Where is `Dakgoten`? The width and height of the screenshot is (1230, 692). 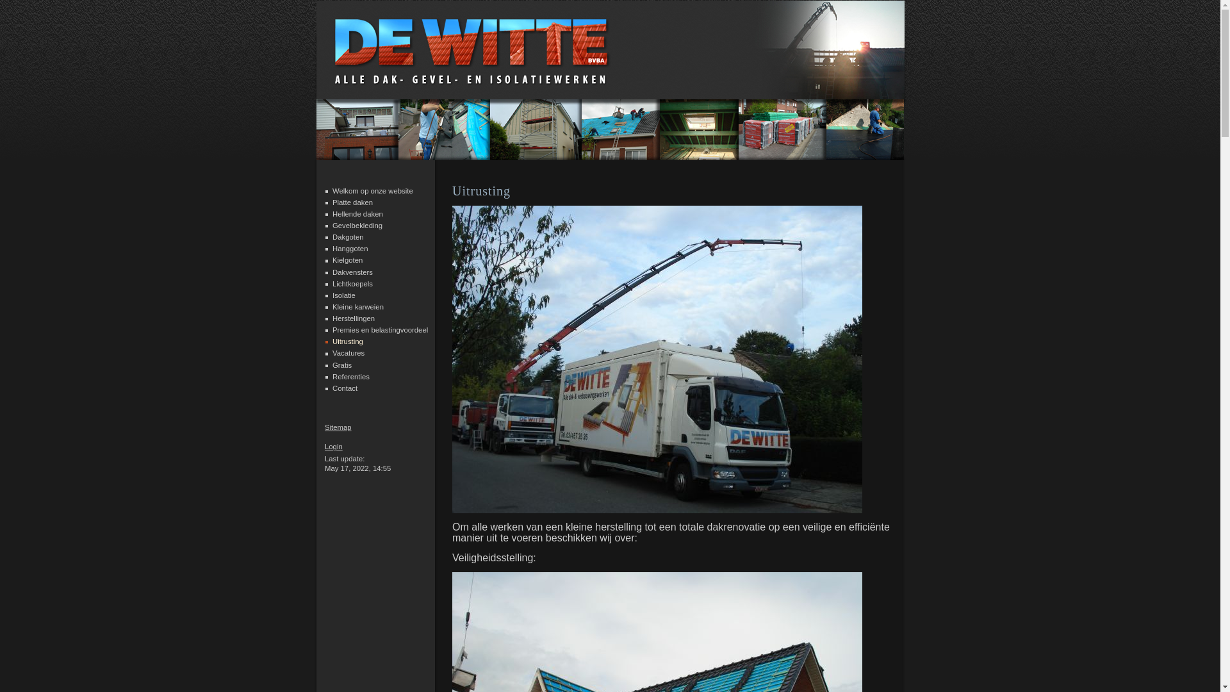
Dakgoten is located at coordinates (348, 237).